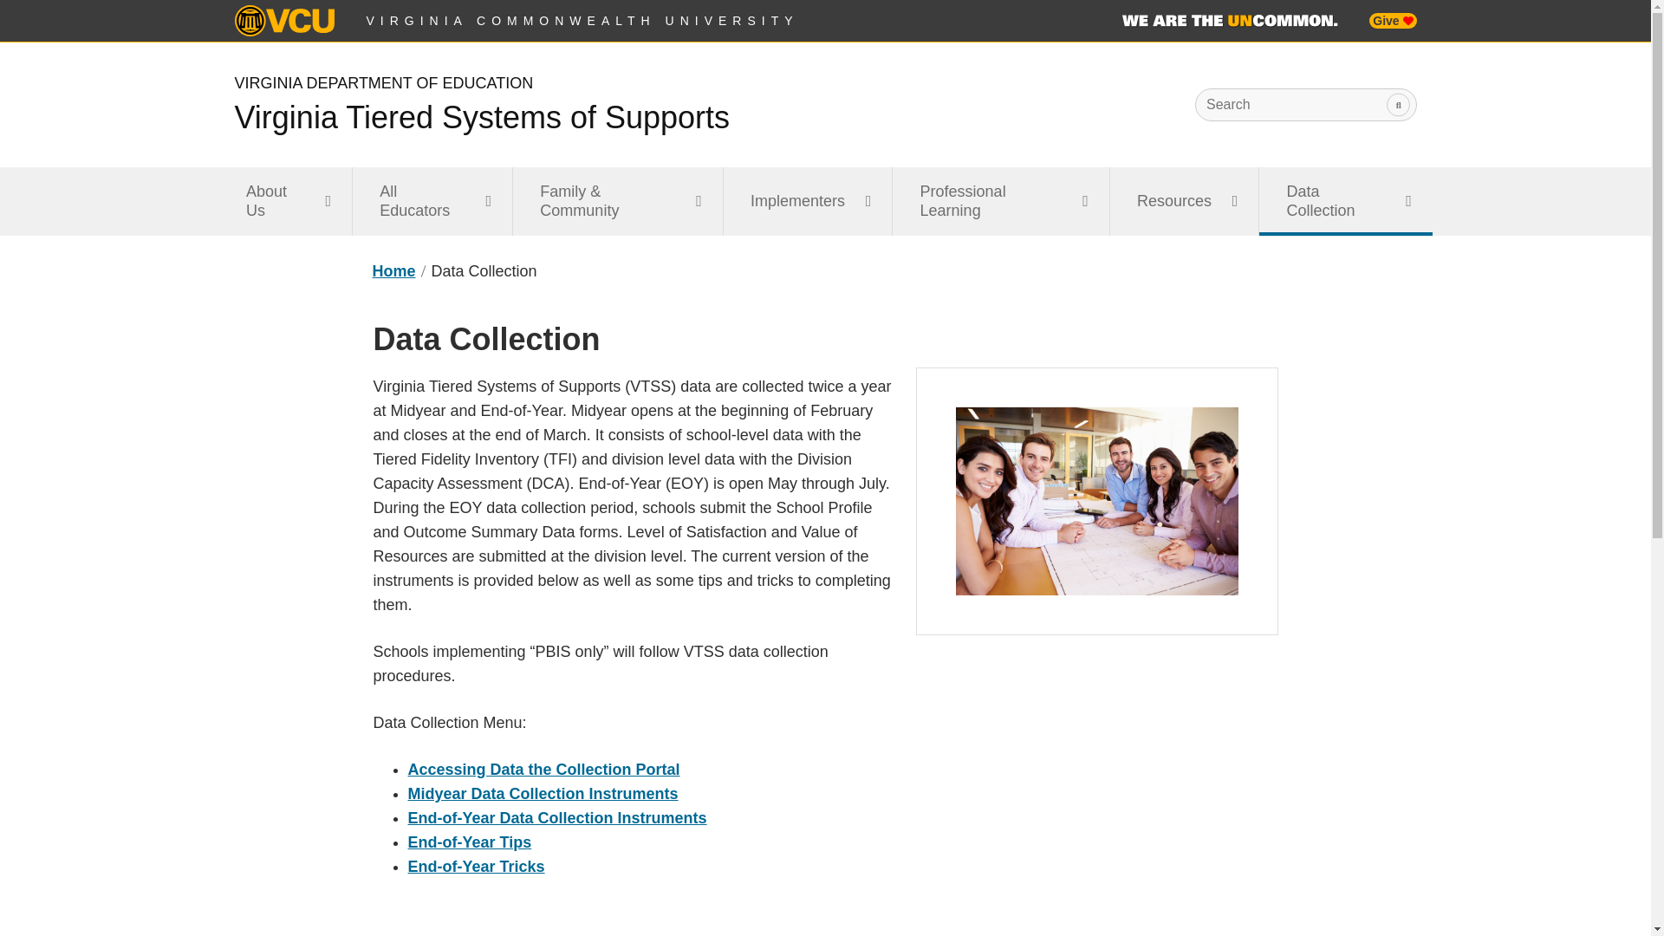 This screenshot has height=936, width=1664. What do you see at coordinates (582, 21) in the screenshot?
I see `VIRGINIA COMMONWEALTH UNIVERSITY` at bounding box center [582, 21].